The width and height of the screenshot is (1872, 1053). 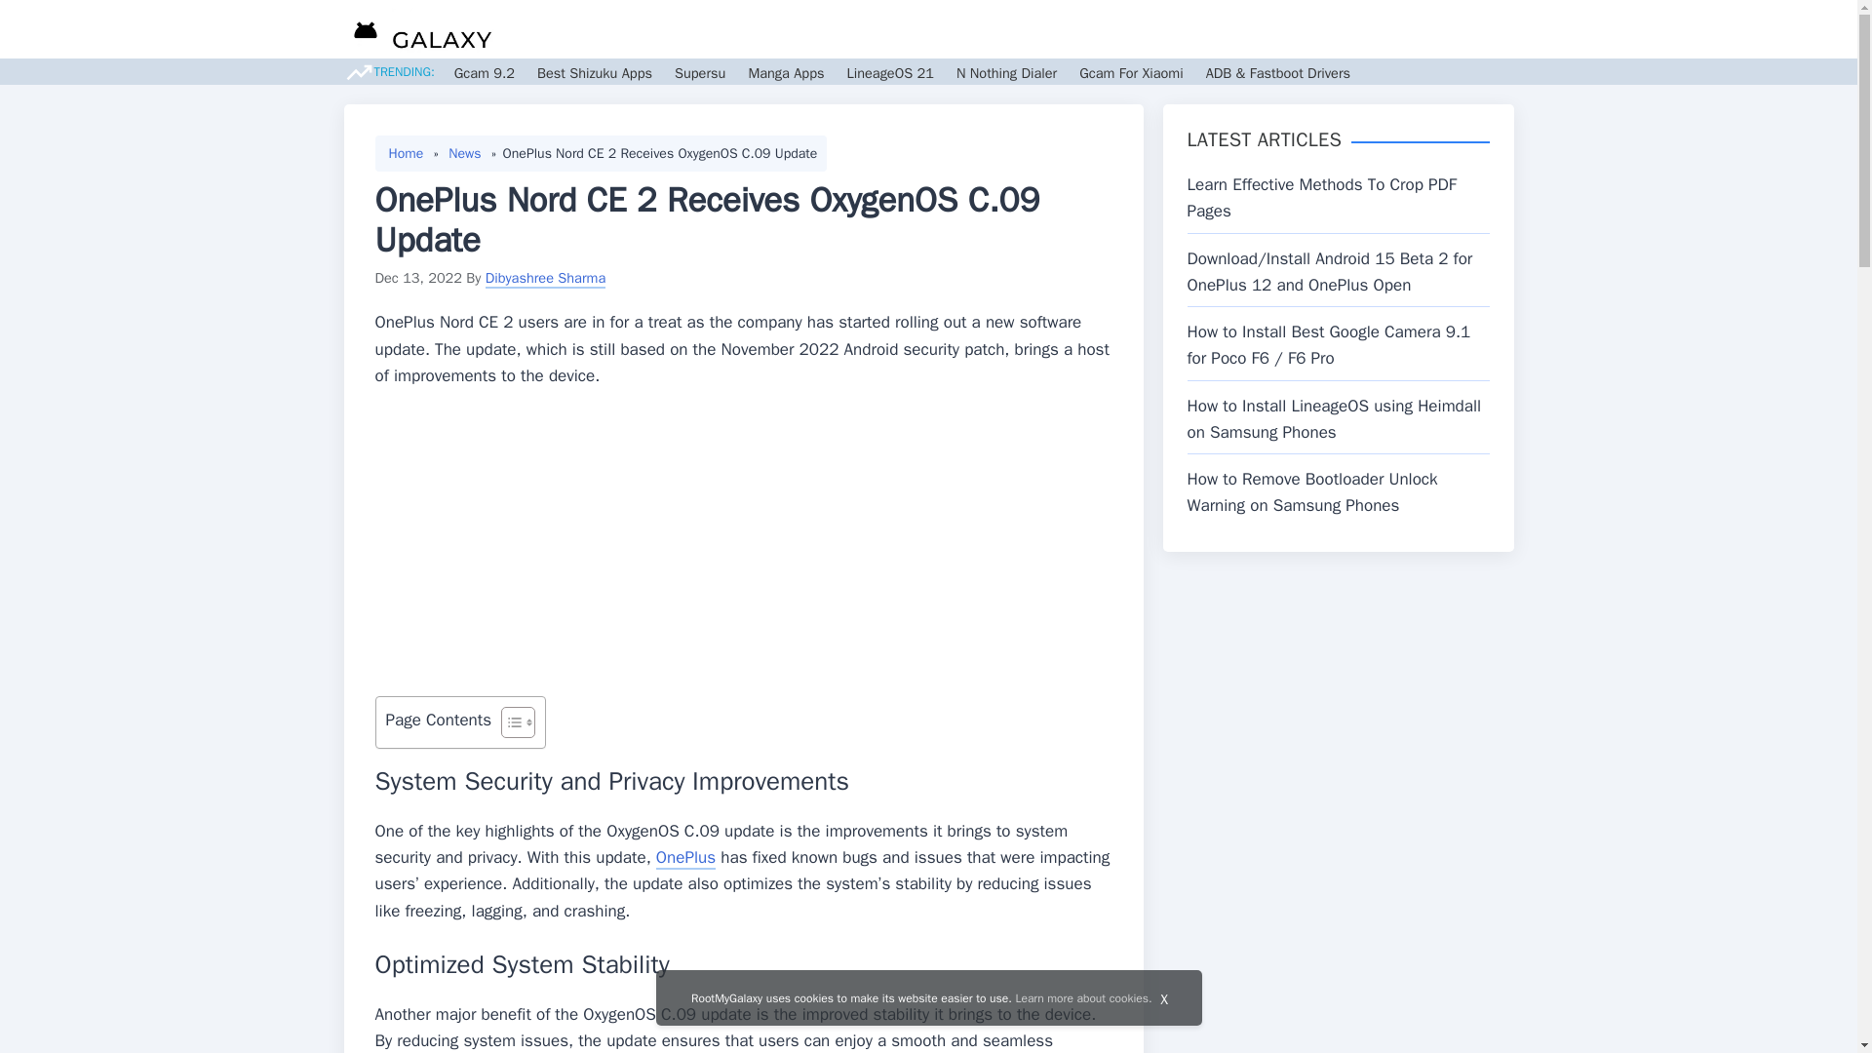 What do you see at coordinates (1157, 29) in the screenshot?
I see `Wallpapers` at bounding box center [1157, 29].